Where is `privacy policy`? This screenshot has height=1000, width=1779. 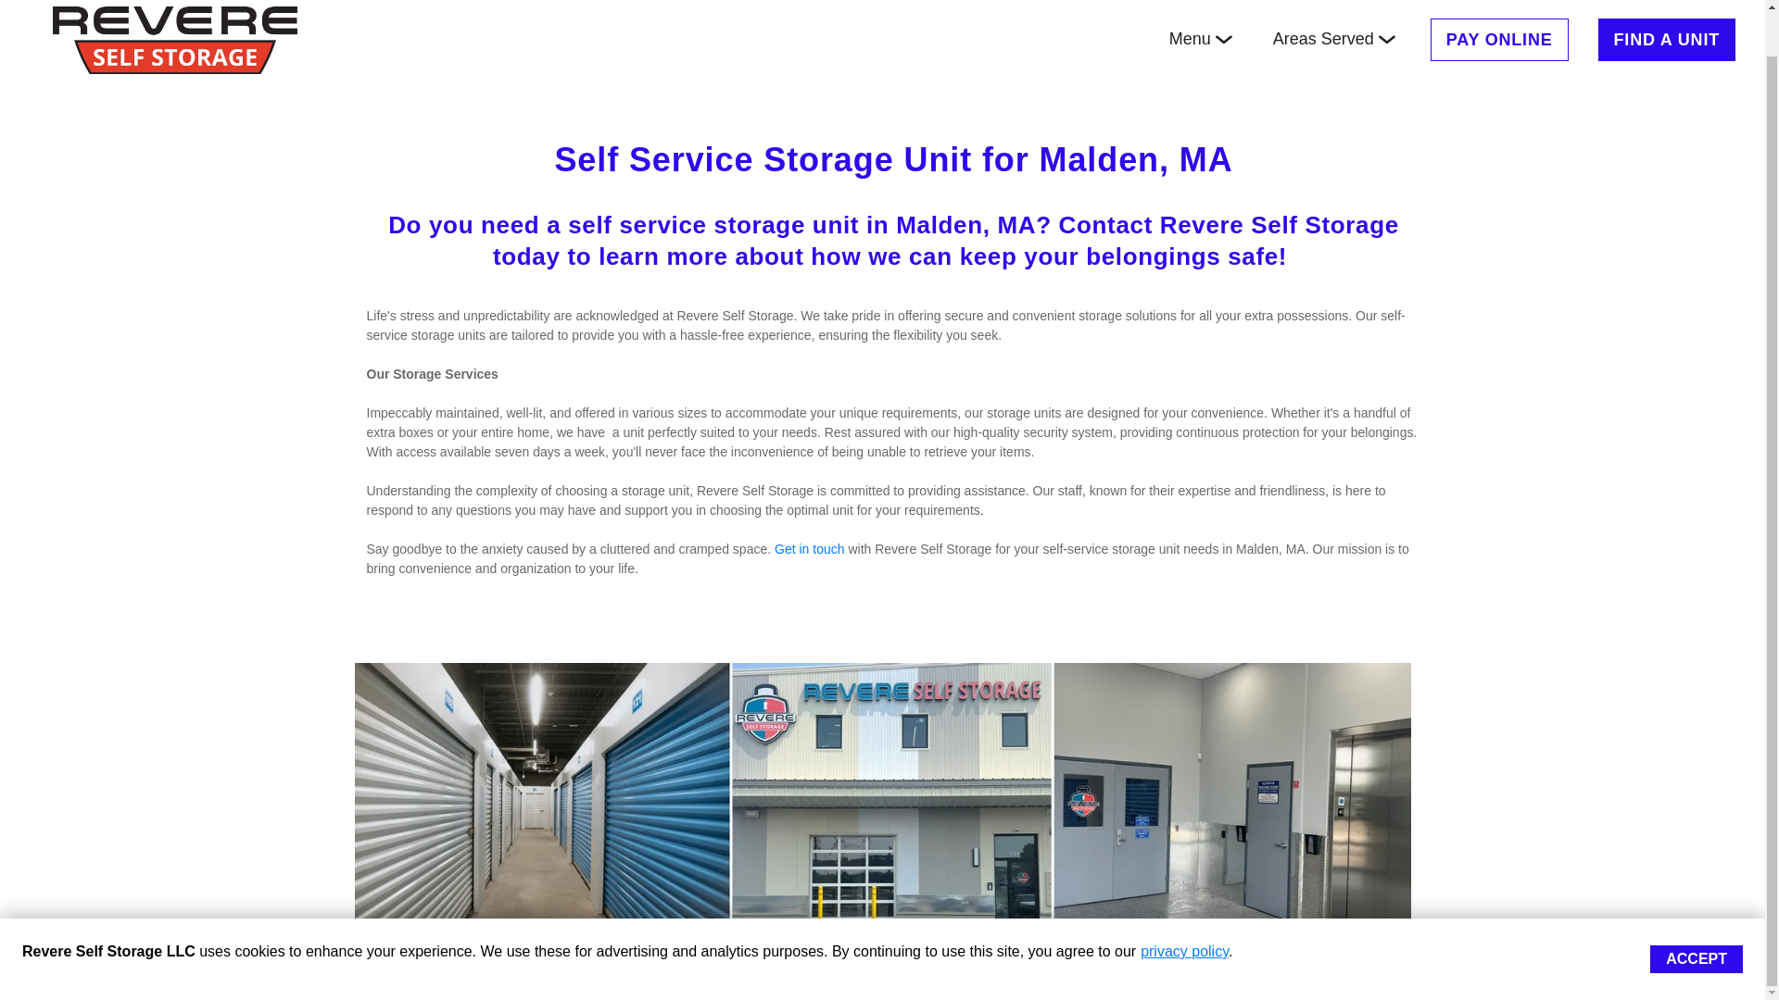
privacy policy is located at coordinates (1184, 905).